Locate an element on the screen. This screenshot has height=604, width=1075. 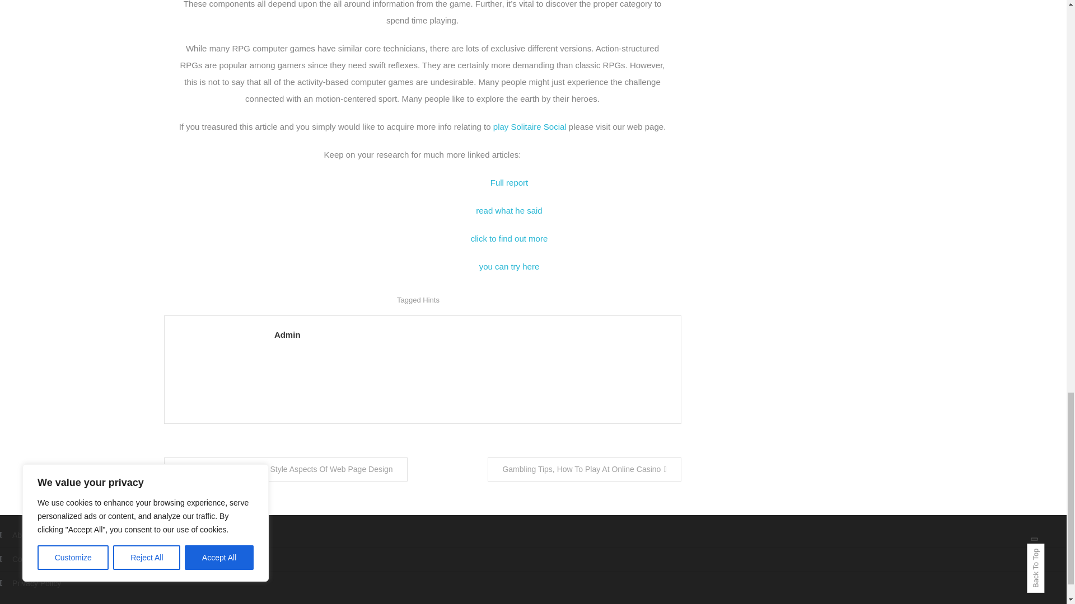
play Solitaire Social is located at coordinates (530, 126).